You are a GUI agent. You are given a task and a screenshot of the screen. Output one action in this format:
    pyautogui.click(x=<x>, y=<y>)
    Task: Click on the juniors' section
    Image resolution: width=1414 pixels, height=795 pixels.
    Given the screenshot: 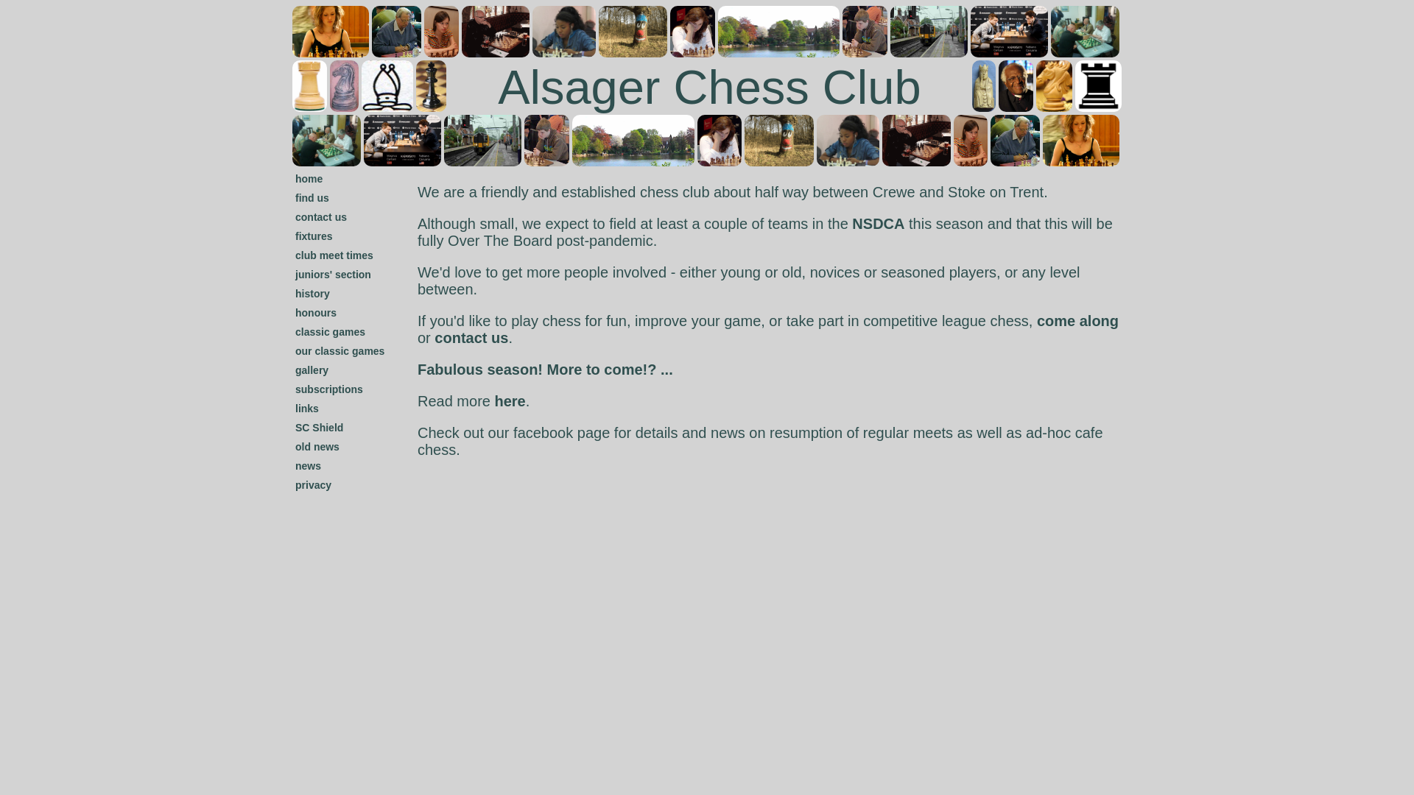 What is the action you would take?
    pyautogui.click(x=333, y=275)
    